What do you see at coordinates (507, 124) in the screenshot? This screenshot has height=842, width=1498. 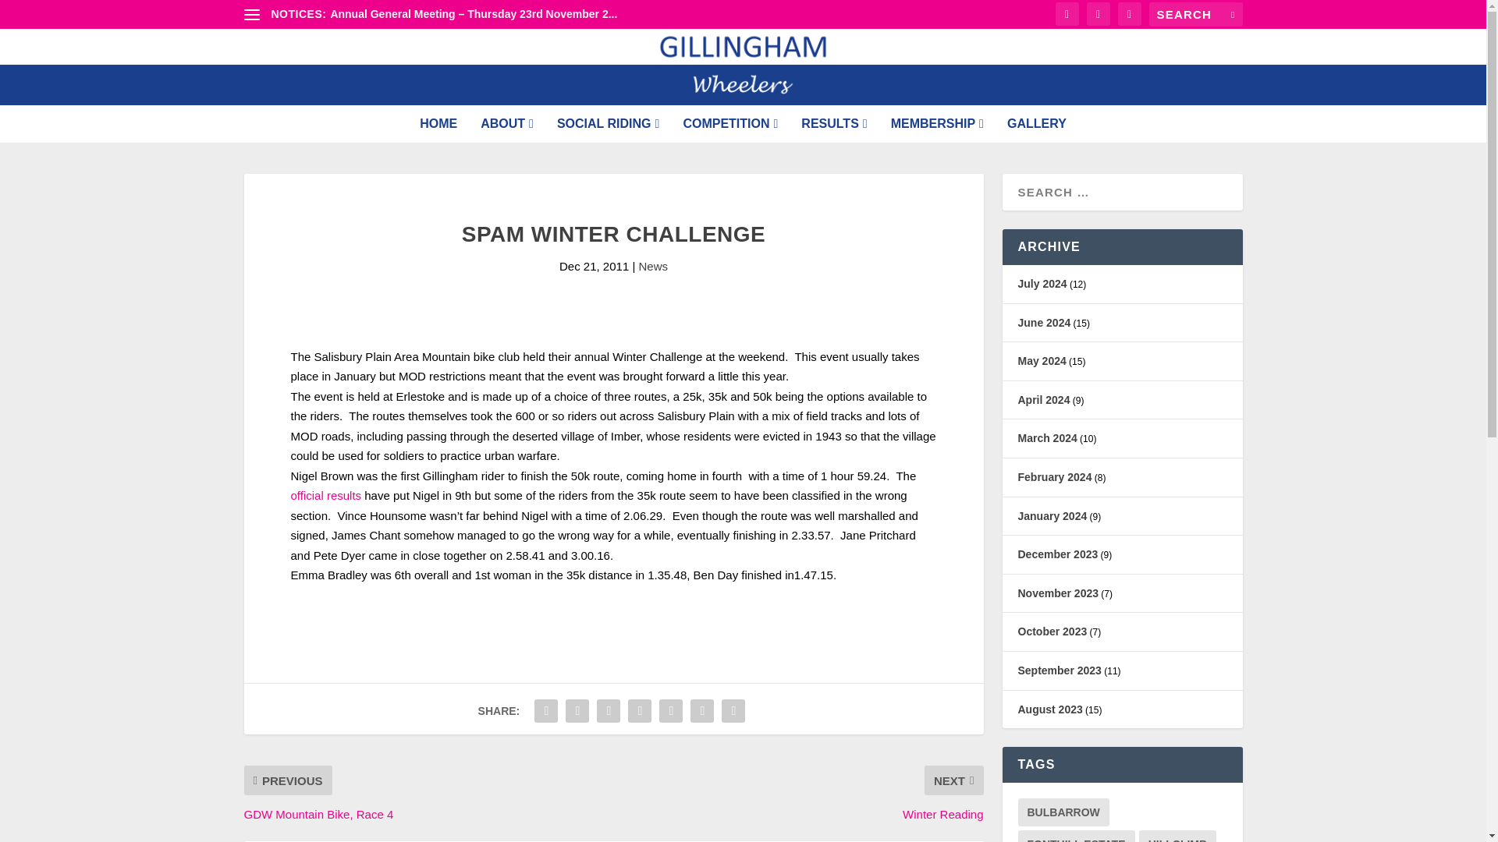 I see `ABOUT` at bounding box center [507, 124].